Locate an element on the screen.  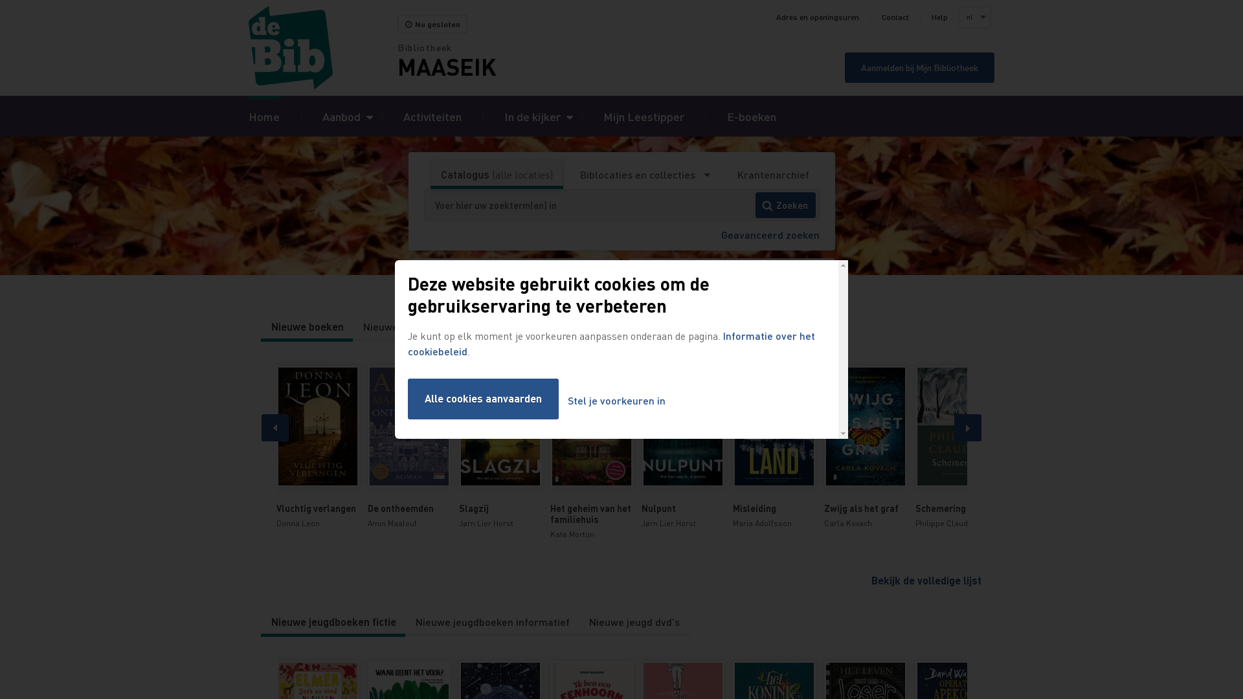
Zwijg als het graf
Carla Kovach is located at coordinates (865, 448).